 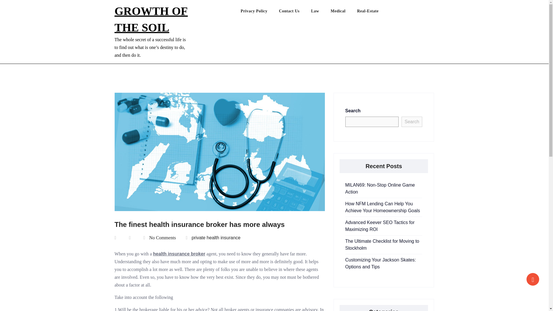 What do you see at coordinates (412, 122) in the screenshot?
I see `Search` at bounding box center [412, 122].